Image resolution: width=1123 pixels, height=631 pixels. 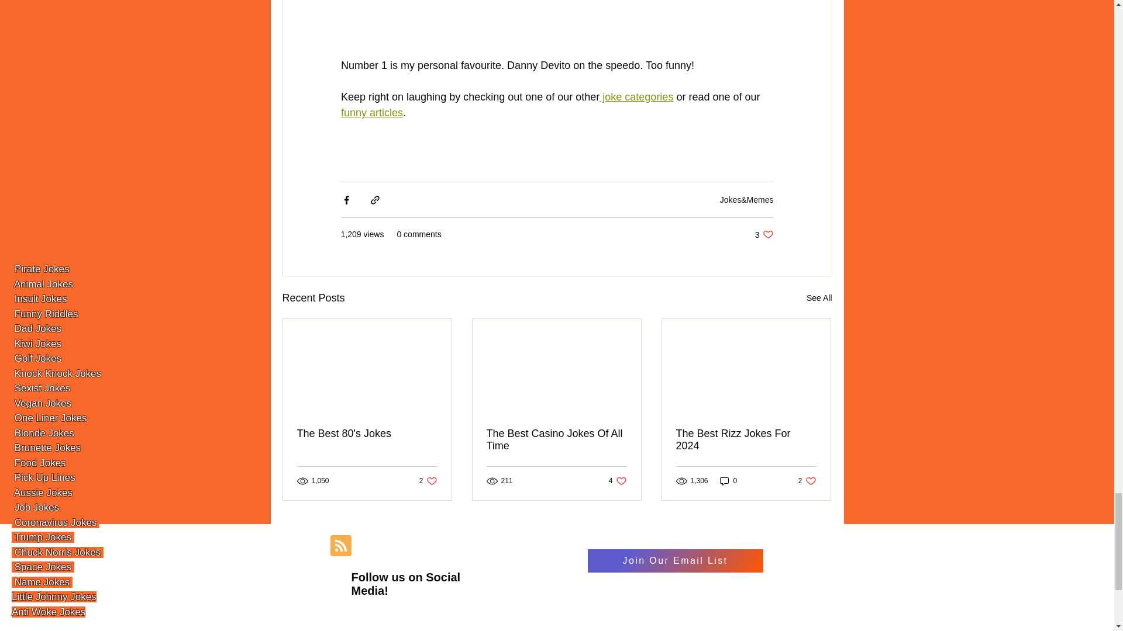 I want to click on The Best 80's Jokes, so click(x=367, y=434).